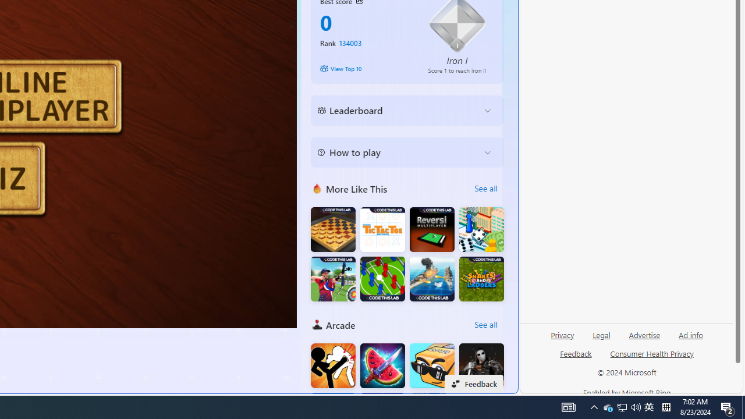 The width and height of the screenshot is (745, 419). Describe the element at coordinates (366, 69) in the screenshot. I see `View Top 10` at that location.